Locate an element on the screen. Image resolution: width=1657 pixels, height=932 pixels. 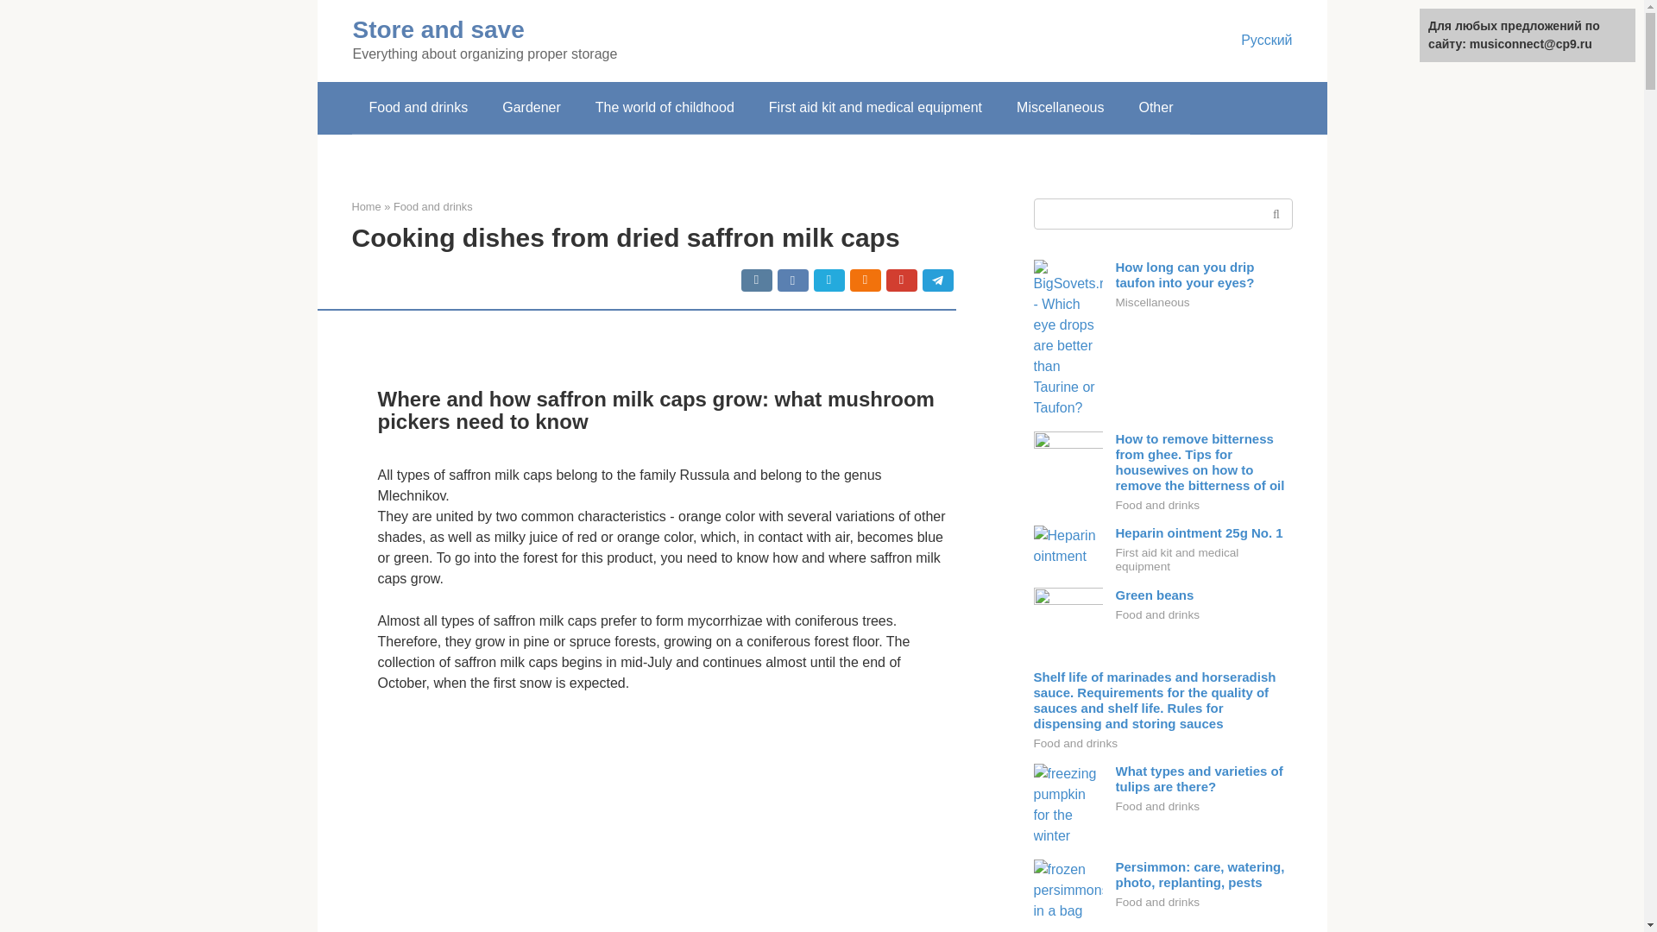
First aid kit and medical equipment is located at coordinates (875, 108).